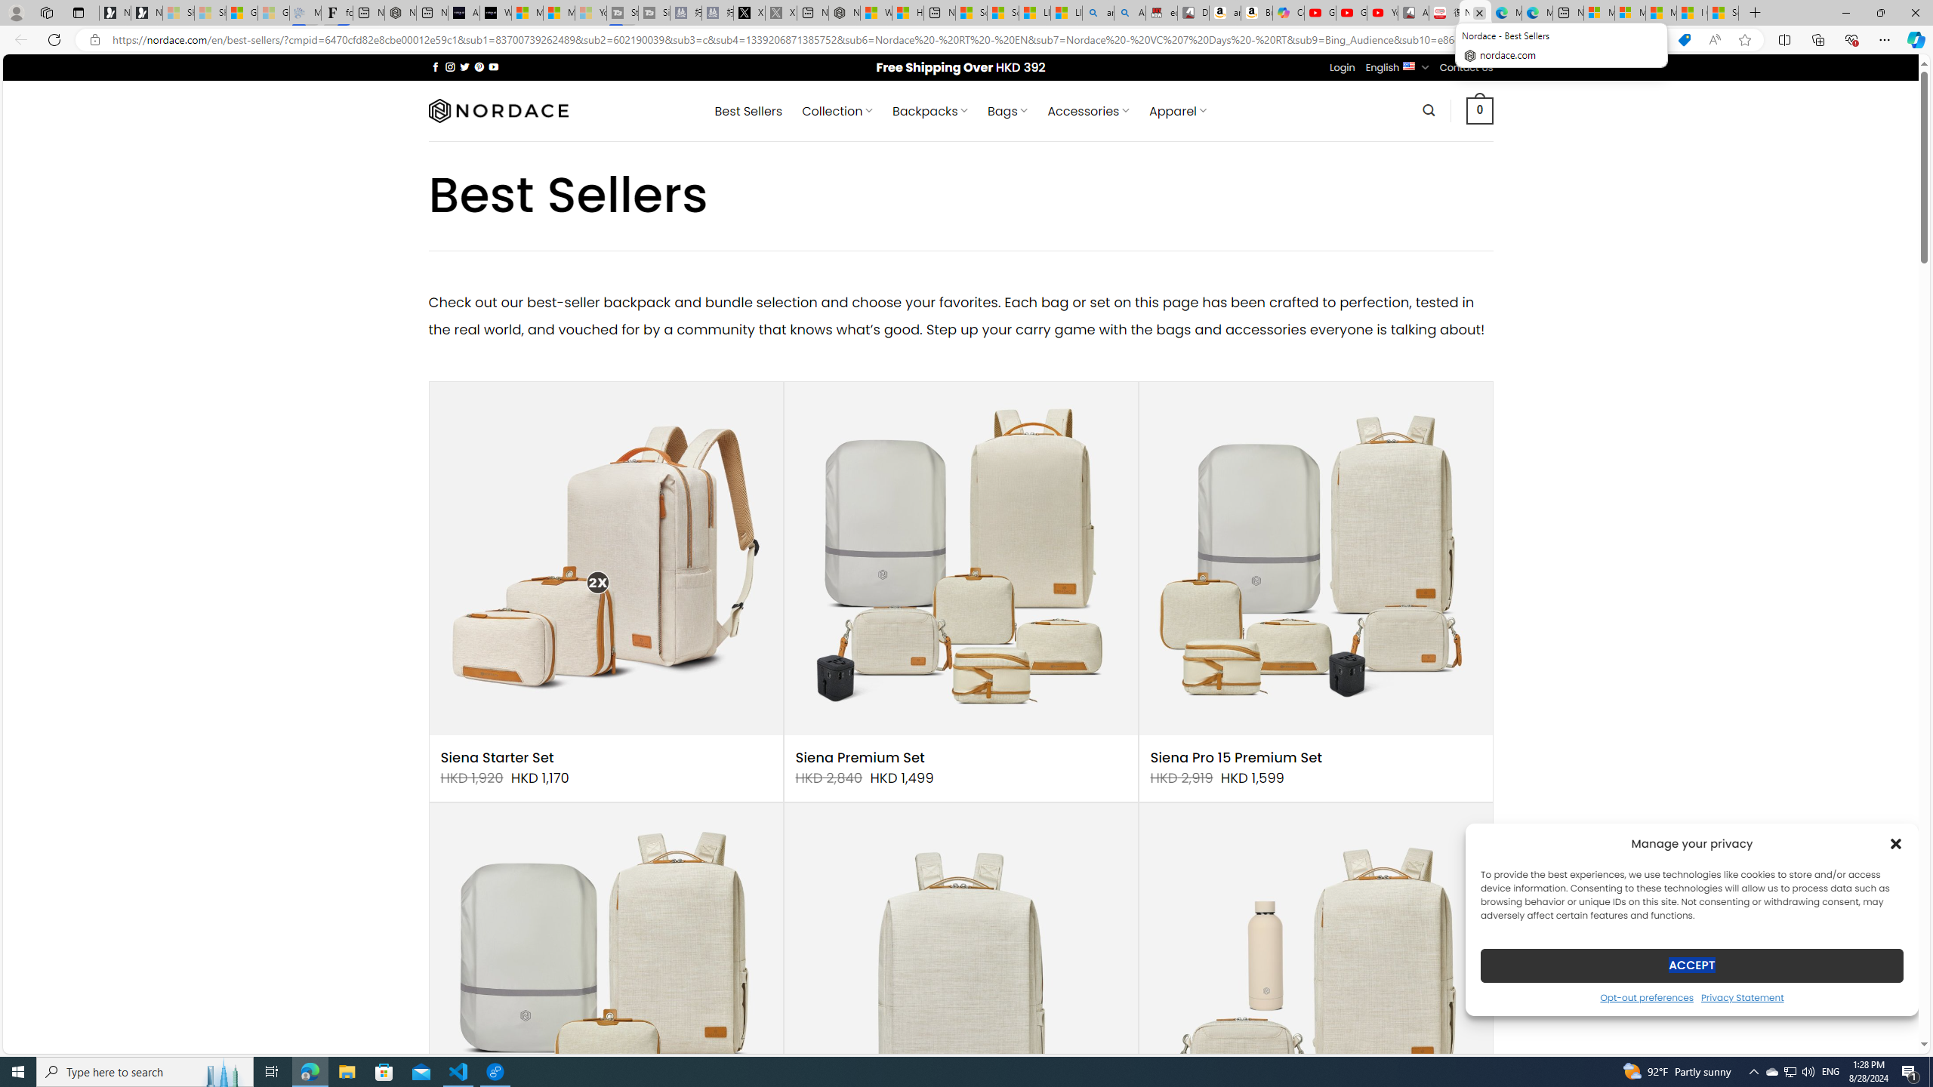  Describe the element at coordinates (79, 12) in the screenshot. I see `Tab actions menu` at that location.